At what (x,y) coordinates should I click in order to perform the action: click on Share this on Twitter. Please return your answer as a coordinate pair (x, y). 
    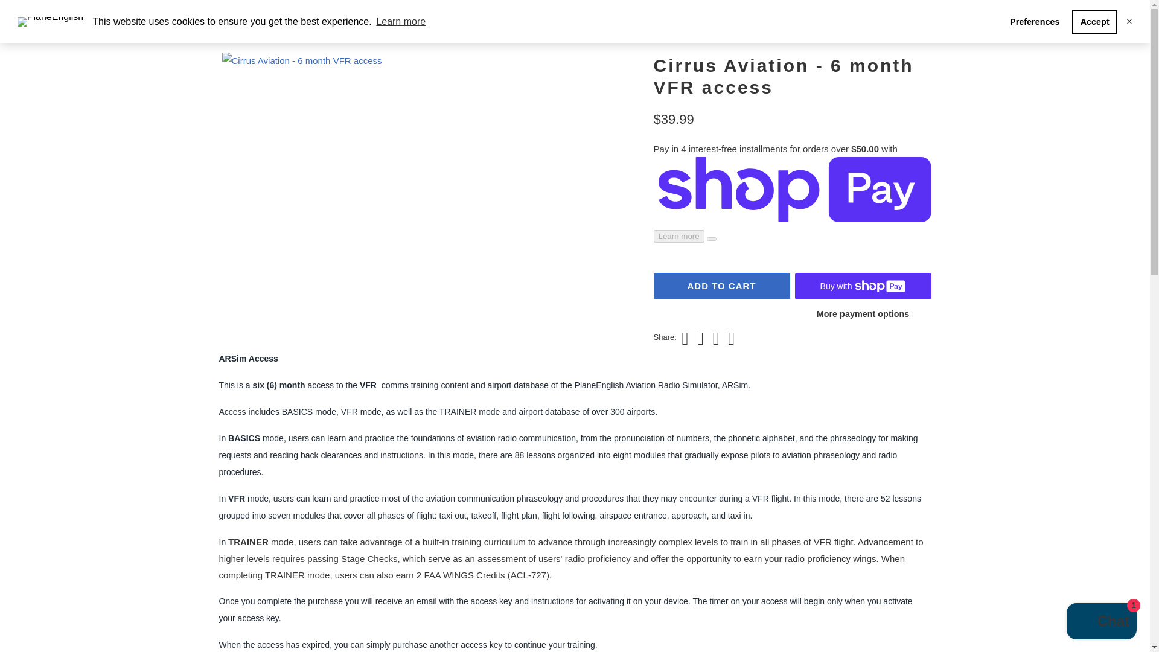
    Looking at the image, I should click on (683, 338).